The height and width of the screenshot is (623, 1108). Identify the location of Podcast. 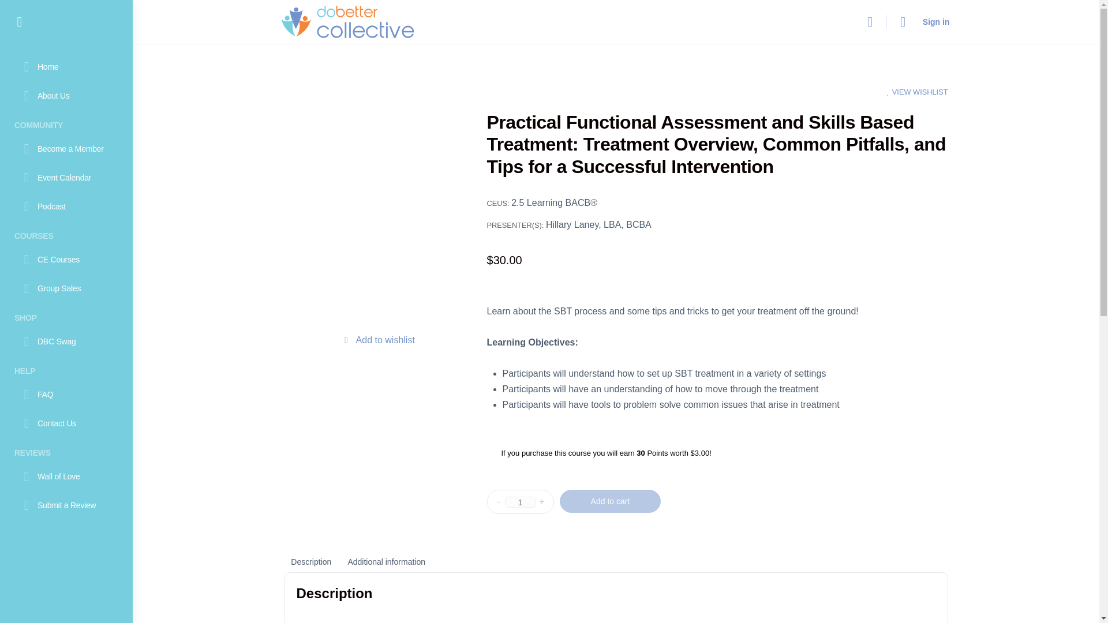
(66, 207).